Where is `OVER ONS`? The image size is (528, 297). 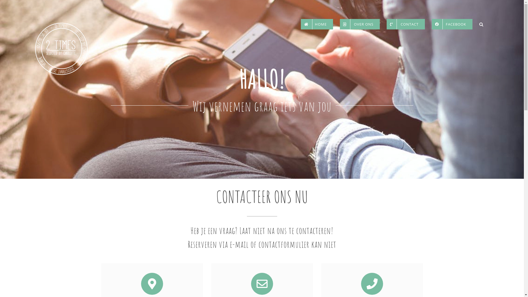
OVER ONS is located at coordinates (360, 24).